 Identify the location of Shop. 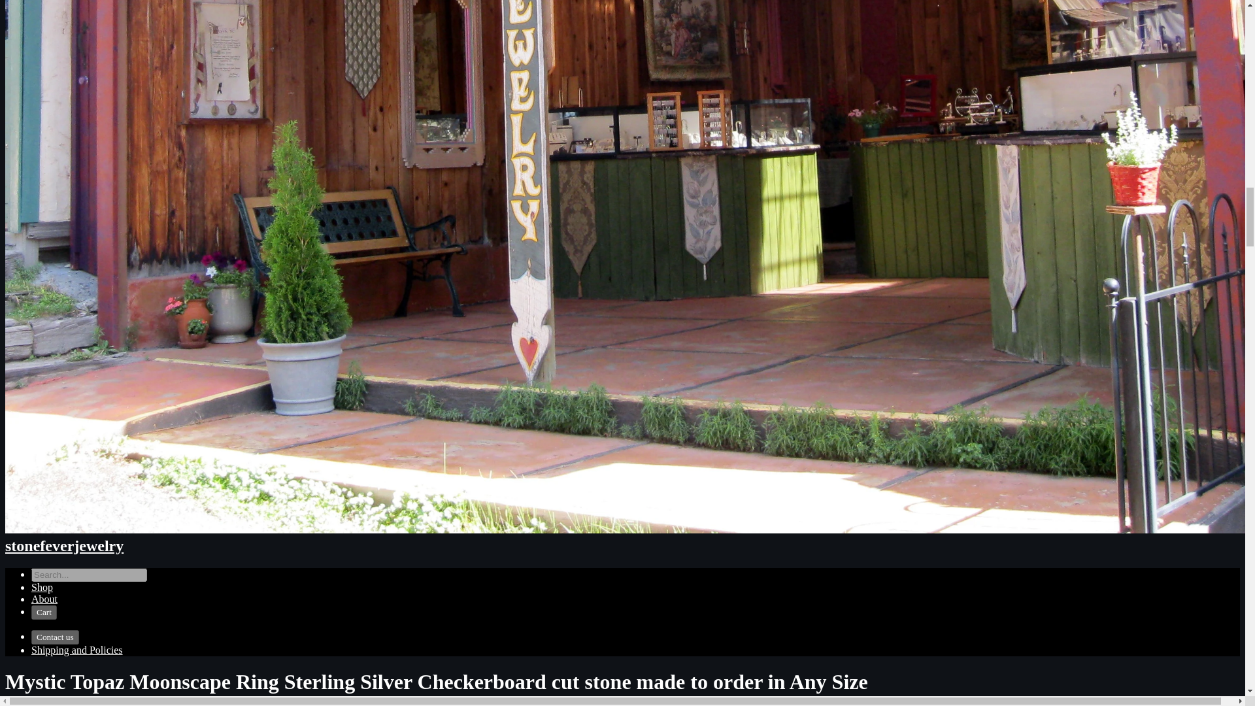
(42, 587).